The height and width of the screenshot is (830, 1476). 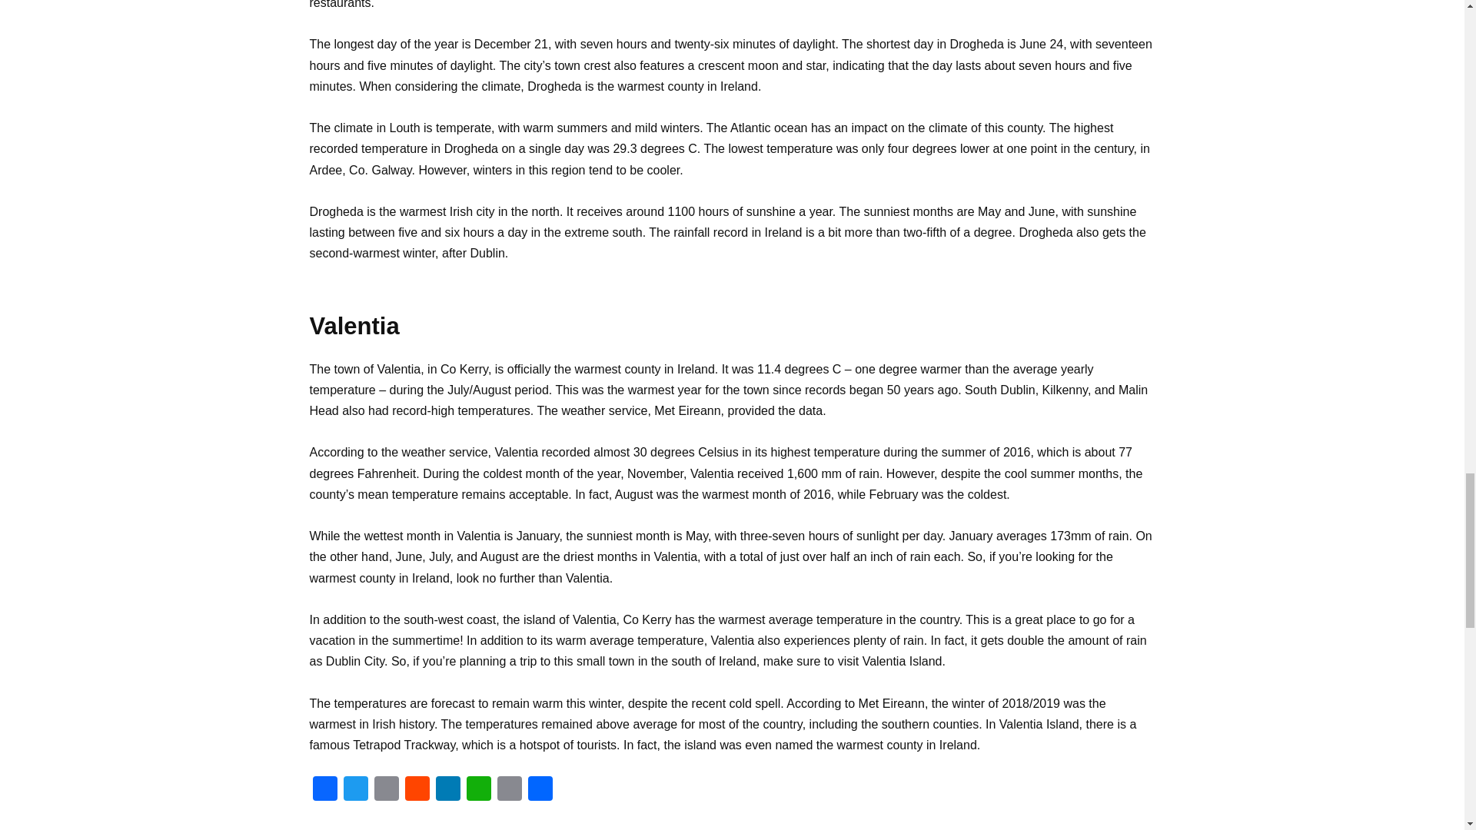 I want to click on LinkedIn, so click(x=447, y=790).